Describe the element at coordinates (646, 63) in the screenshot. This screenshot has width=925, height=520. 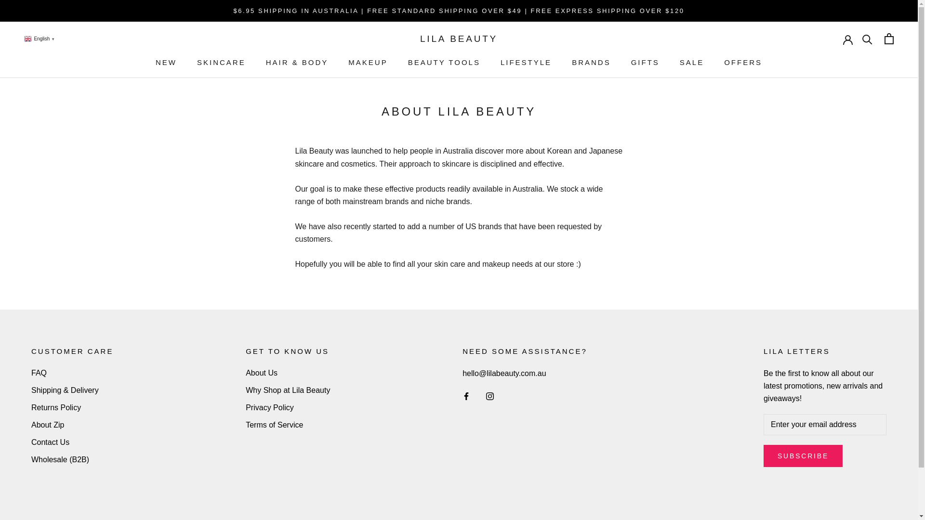
I see `GIFTS` at that location.